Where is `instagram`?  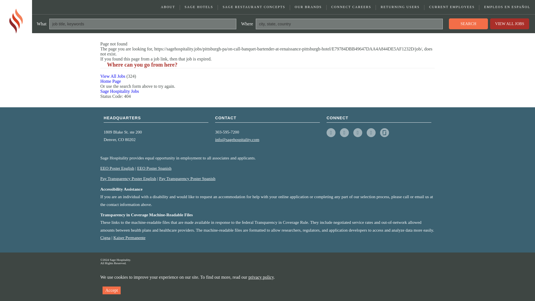 instagram is located at coordinates (358, 133).